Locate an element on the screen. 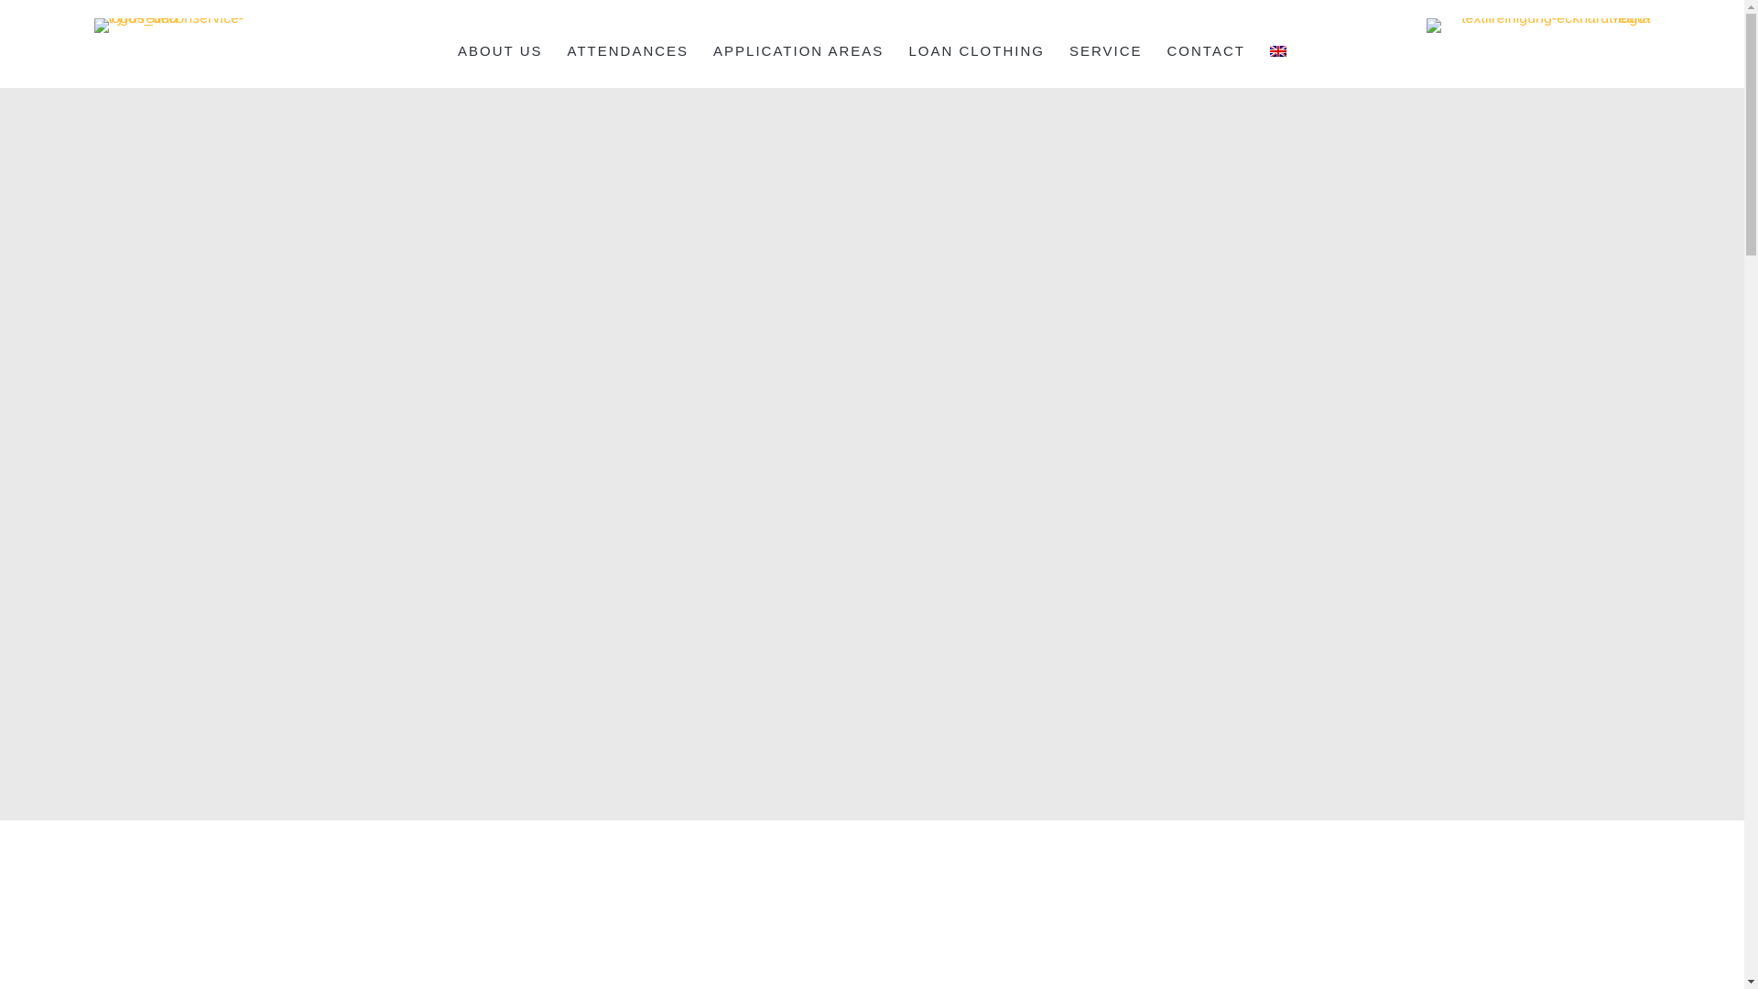  textilreinigung-eckhardt-logo-retina is located at coordinates (1538, 26).